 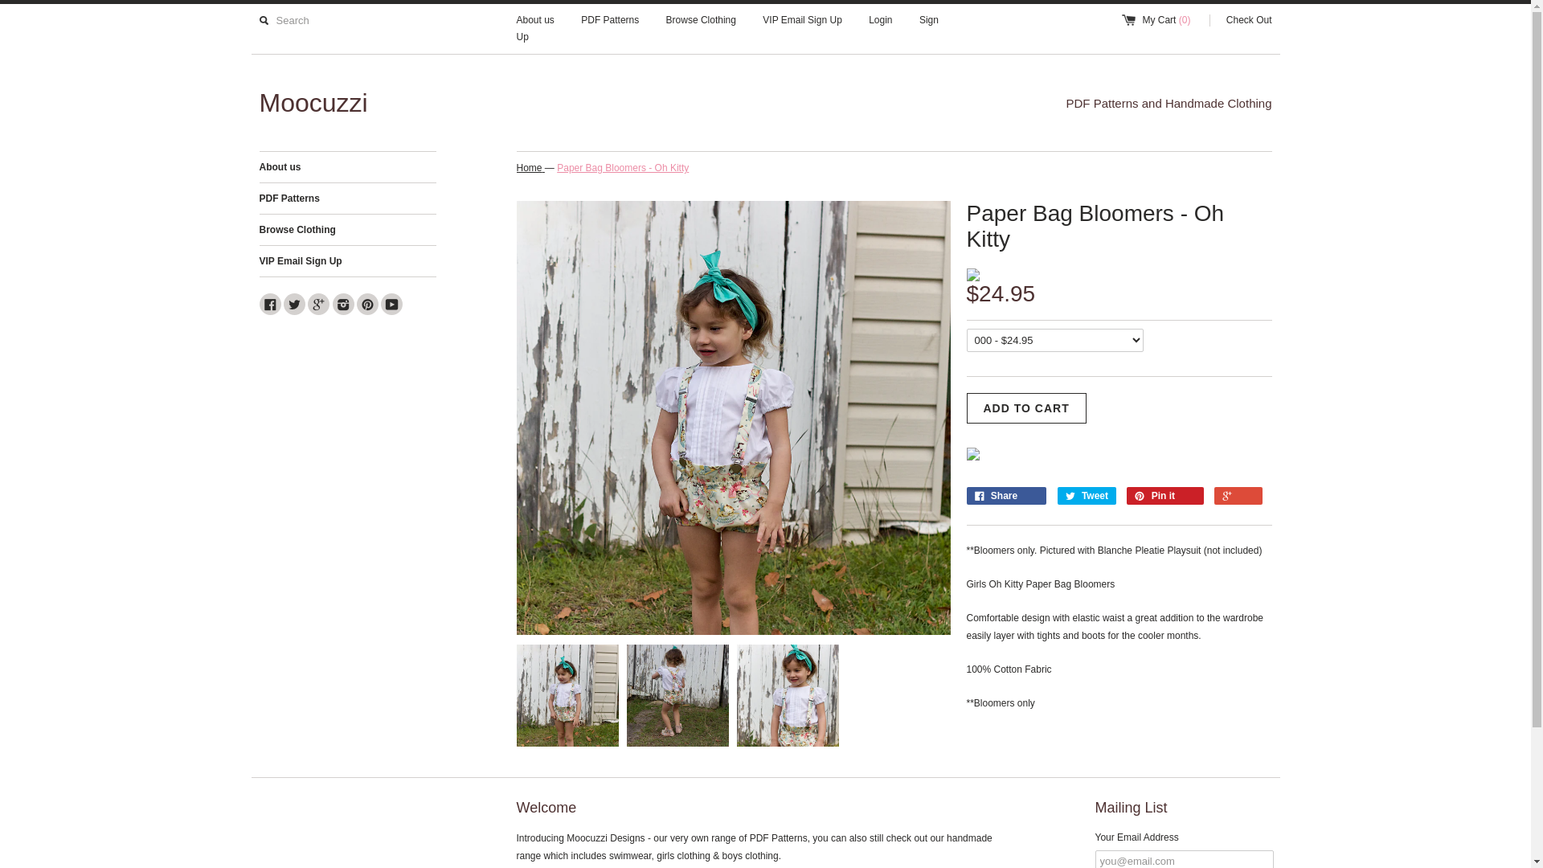 What do you see at coordinates (347, 167) in the screenshot?
I see `About us` at bounding box center [347, 167].